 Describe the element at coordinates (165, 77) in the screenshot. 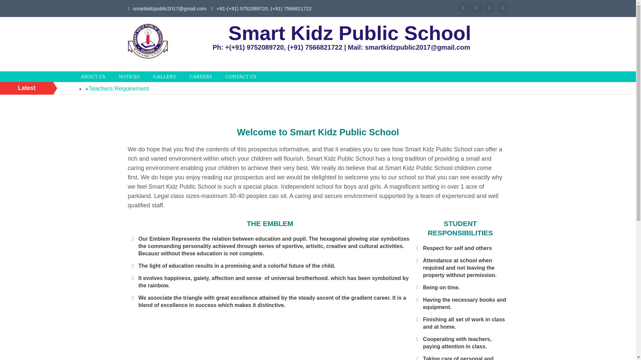

I see `GALLERY` at that location.